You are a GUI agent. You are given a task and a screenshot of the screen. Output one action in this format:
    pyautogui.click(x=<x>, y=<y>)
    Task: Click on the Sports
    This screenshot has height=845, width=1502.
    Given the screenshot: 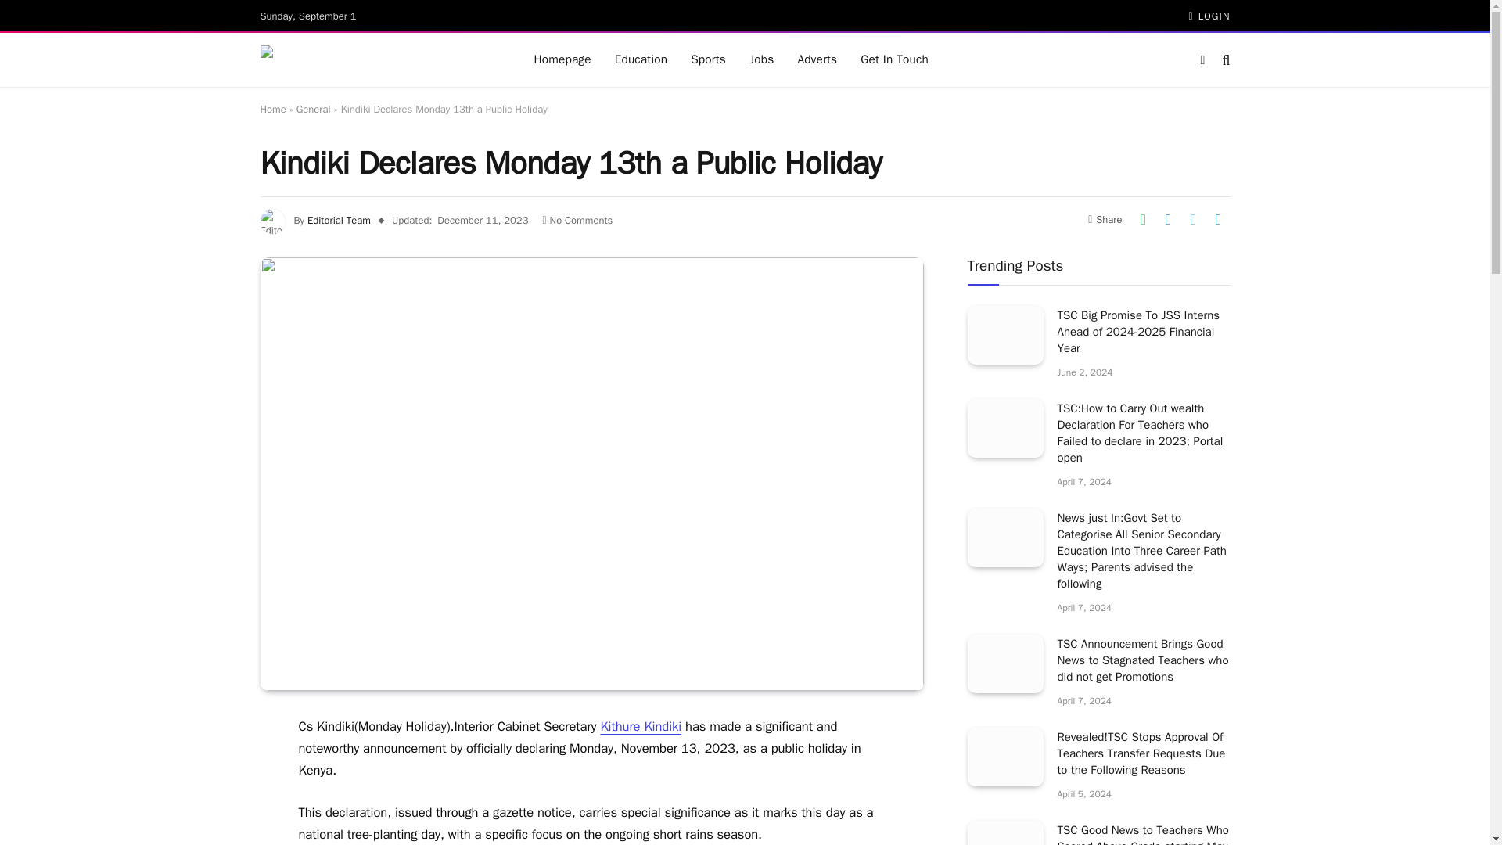 What is the action you would take?
    pyautogui.click(x=707, y=59)
    